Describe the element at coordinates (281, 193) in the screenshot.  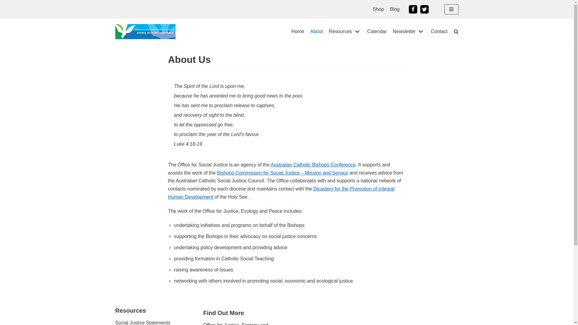
I see `Dicastery for the Promotion of Integral Human Development` at that location.